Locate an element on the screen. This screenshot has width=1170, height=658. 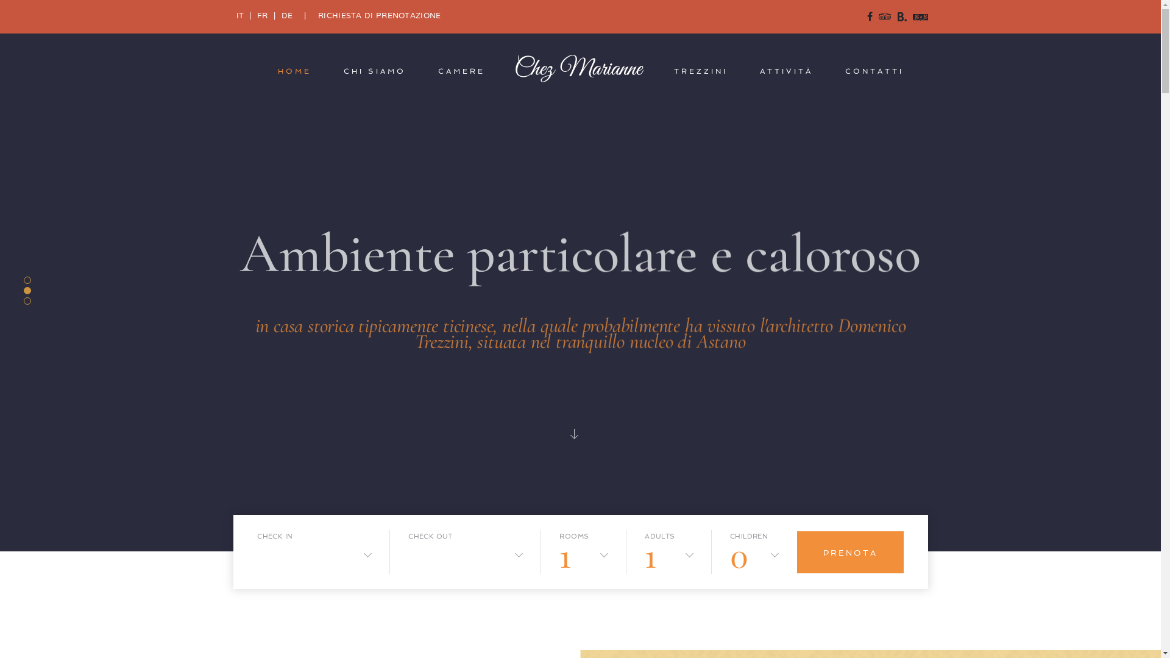
CHI SIAMO is located at coordinates (375, 71).